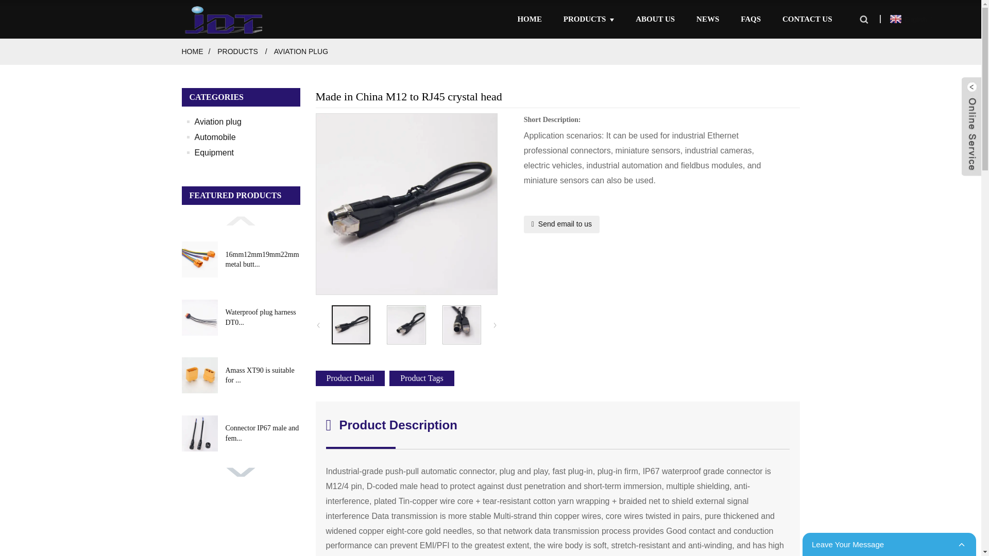 The image size is (989, 556). I want to click on English, so click(910, 20).